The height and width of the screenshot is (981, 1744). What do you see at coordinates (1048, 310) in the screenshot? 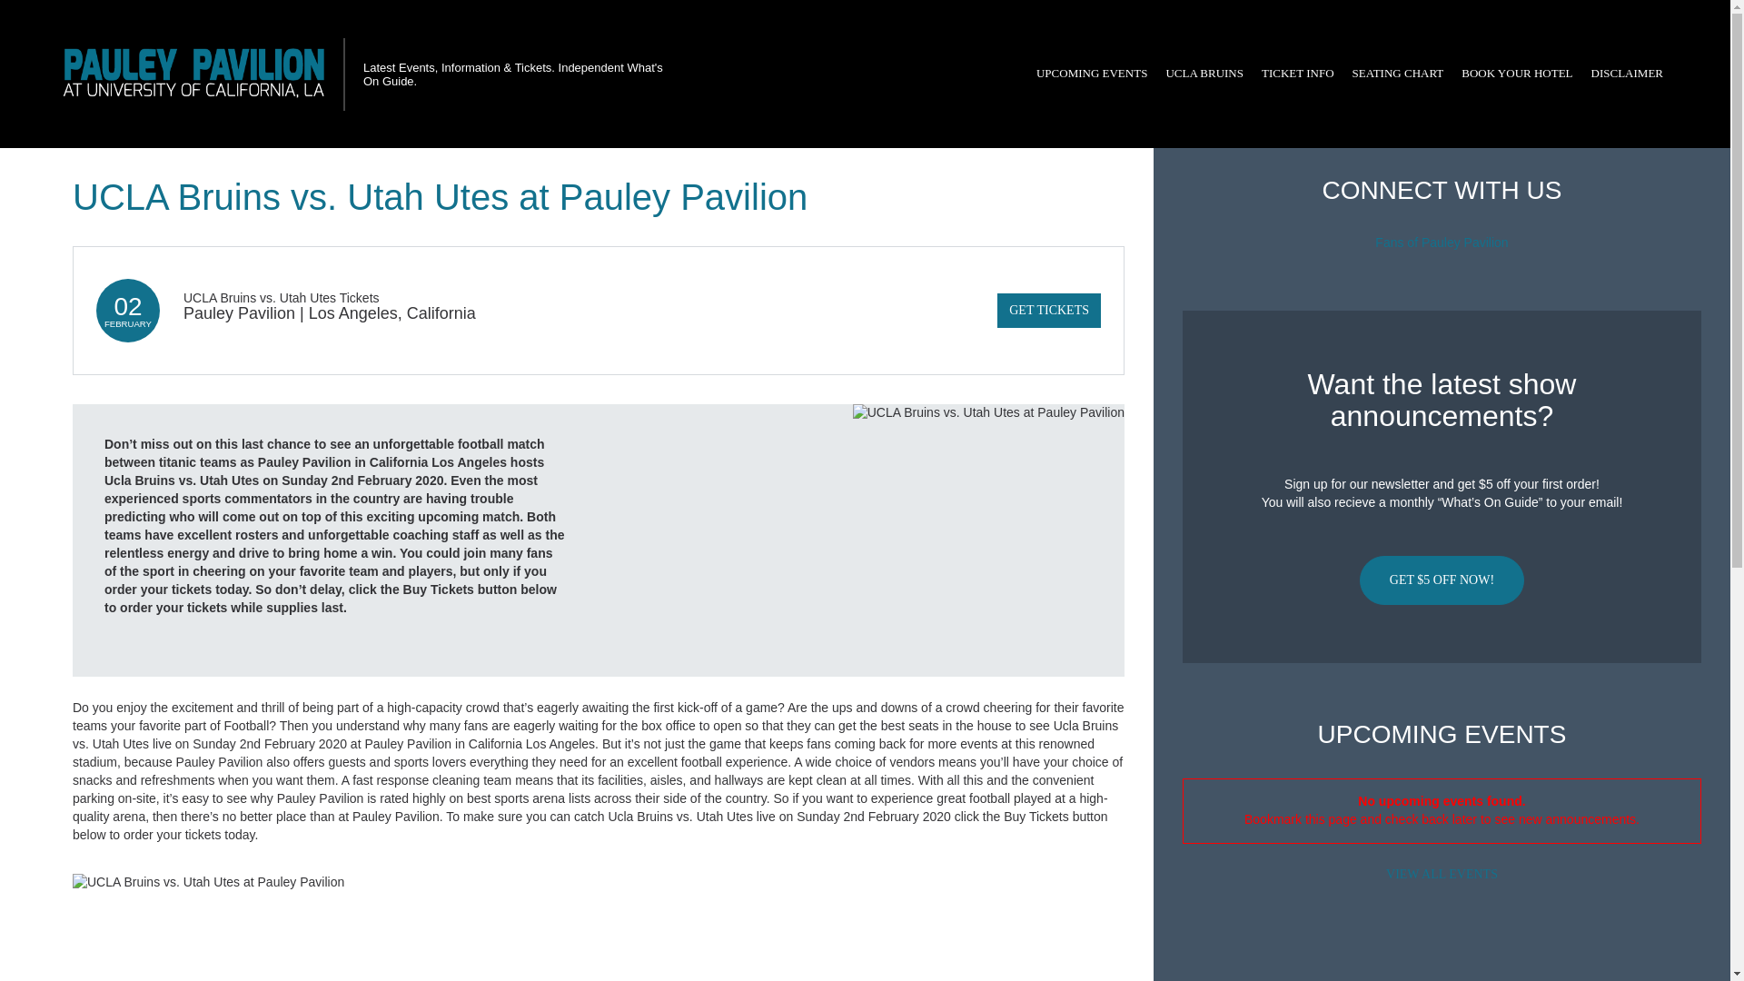
I see `GET TICKETS` at bounding box center [1048, 310].